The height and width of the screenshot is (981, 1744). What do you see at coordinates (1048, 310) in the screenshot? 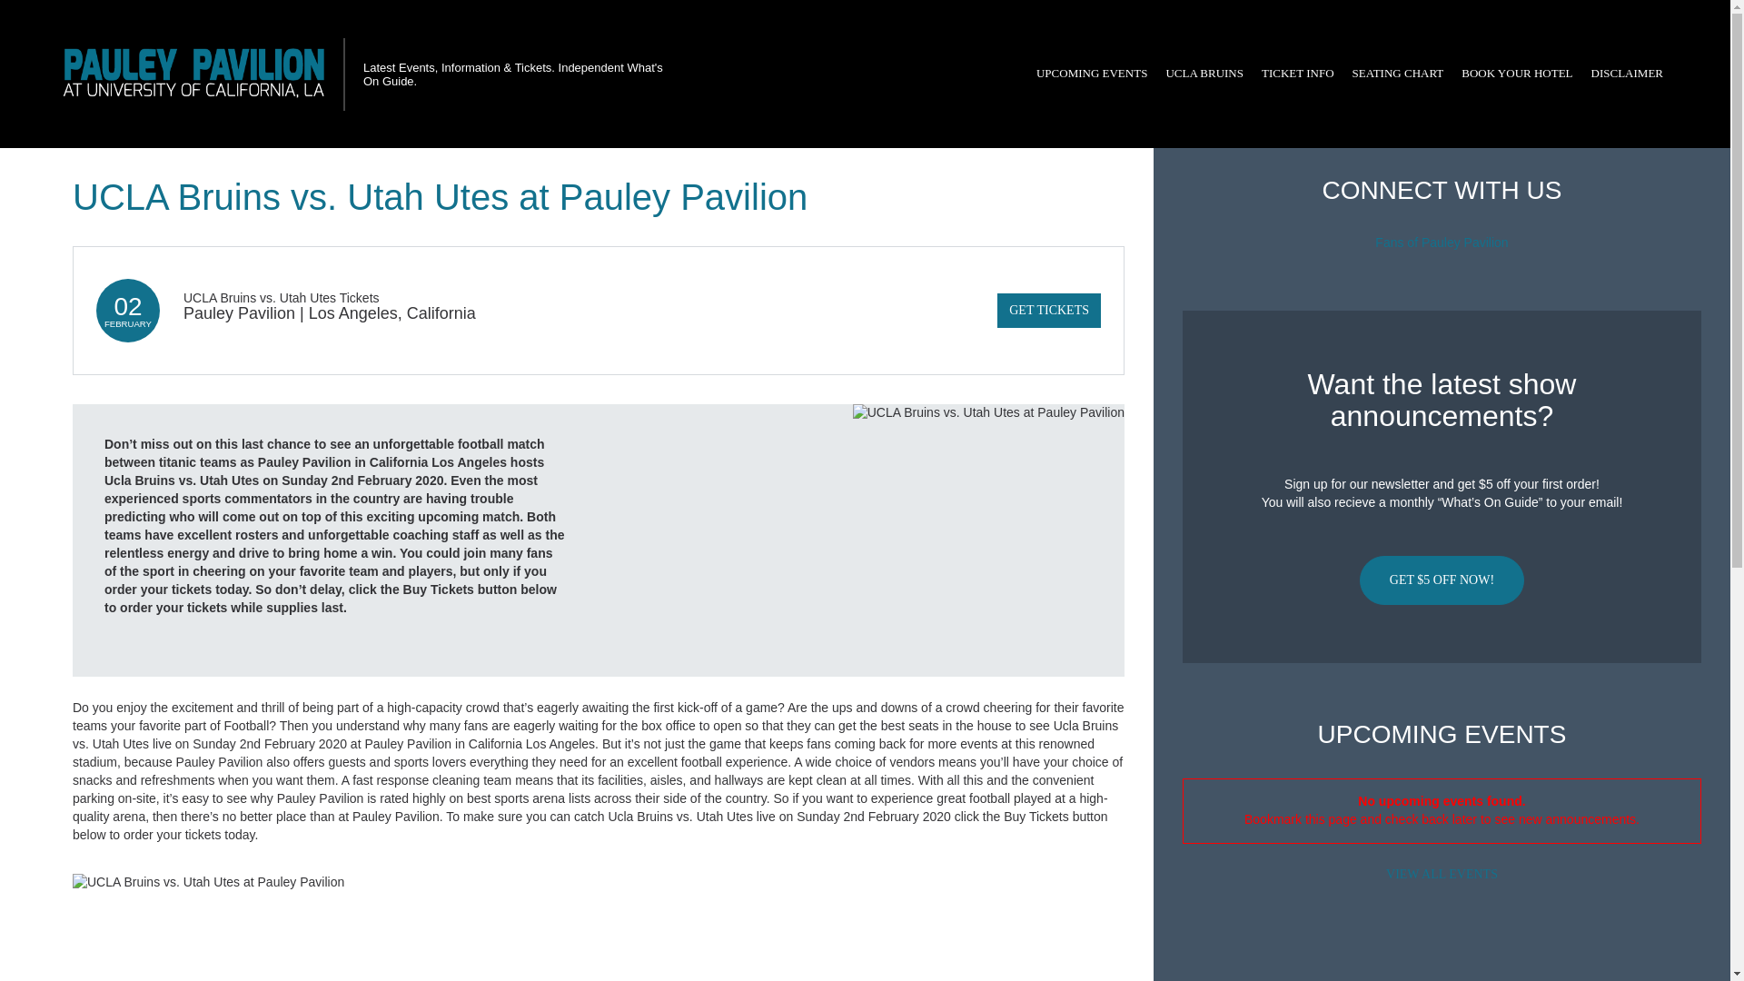
I see `GET TICKETS` at bounding box center [1048, 310].